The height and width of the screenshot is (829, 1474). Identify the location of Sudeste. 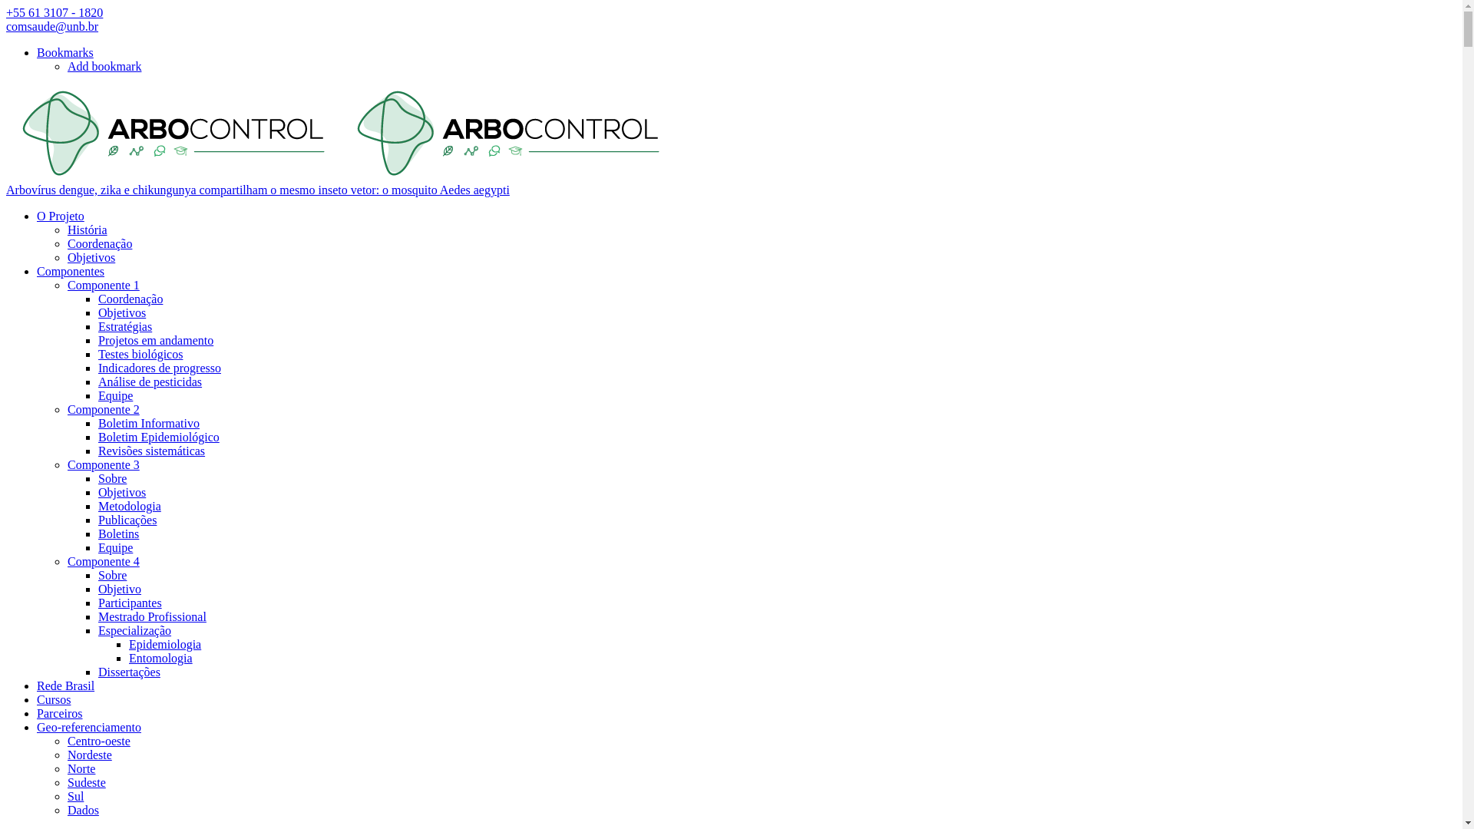
(87, 783).